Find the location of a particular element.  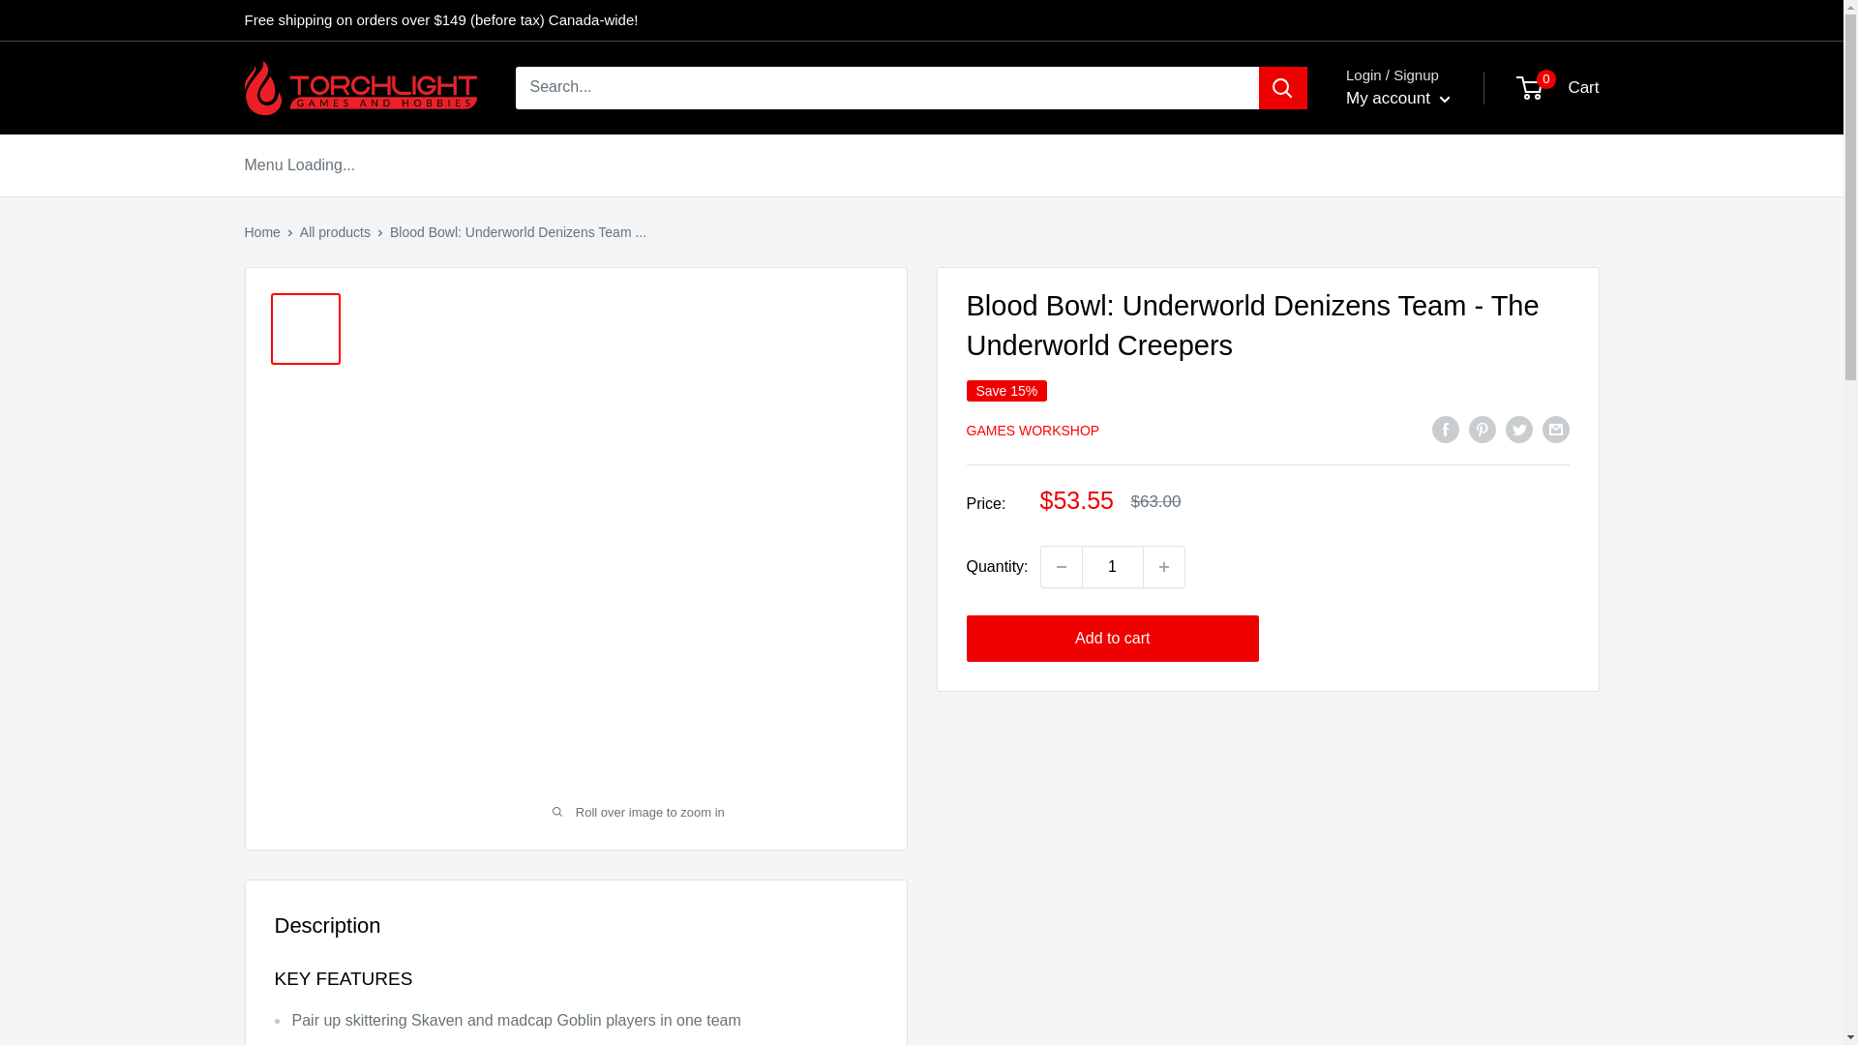

All products is located at coordinates (1113, 566).